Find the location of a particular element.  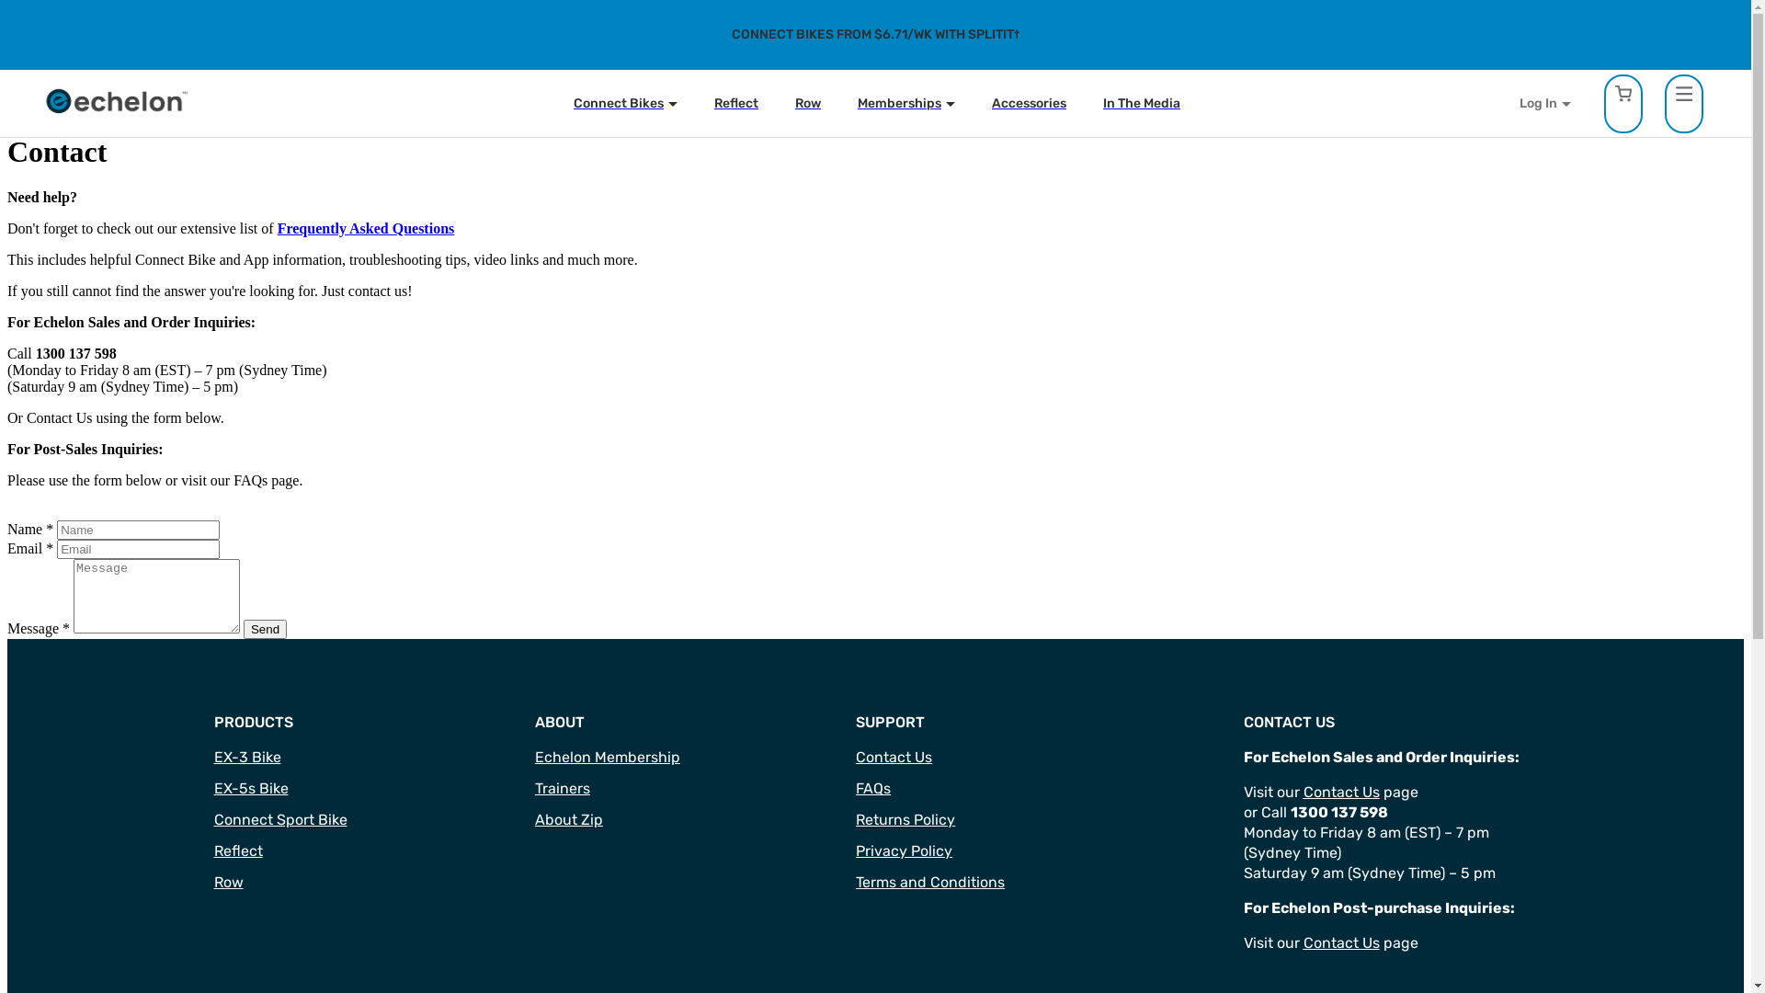

About Zip is located at coordinates (569, 820).